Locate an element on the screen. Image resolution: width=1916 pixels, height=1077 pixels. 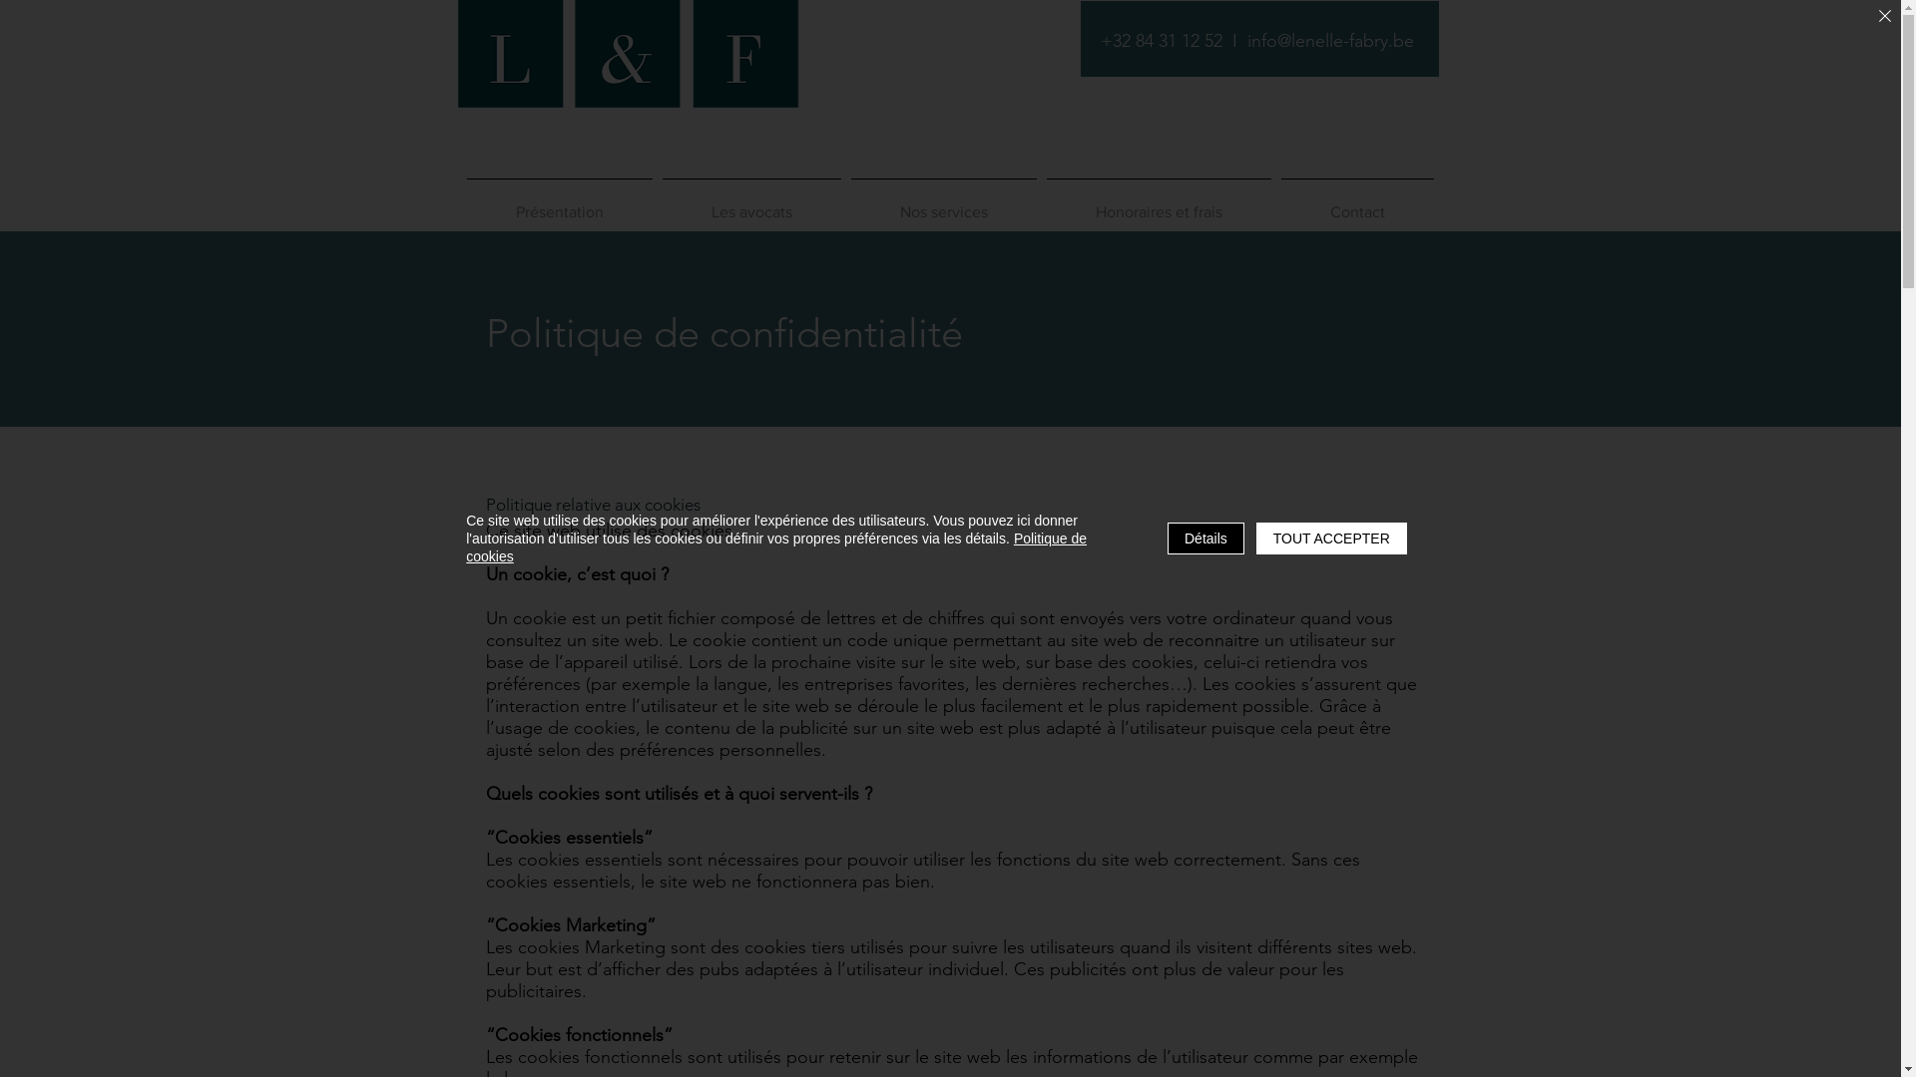
Nos services is located at coordinates (944, 203).